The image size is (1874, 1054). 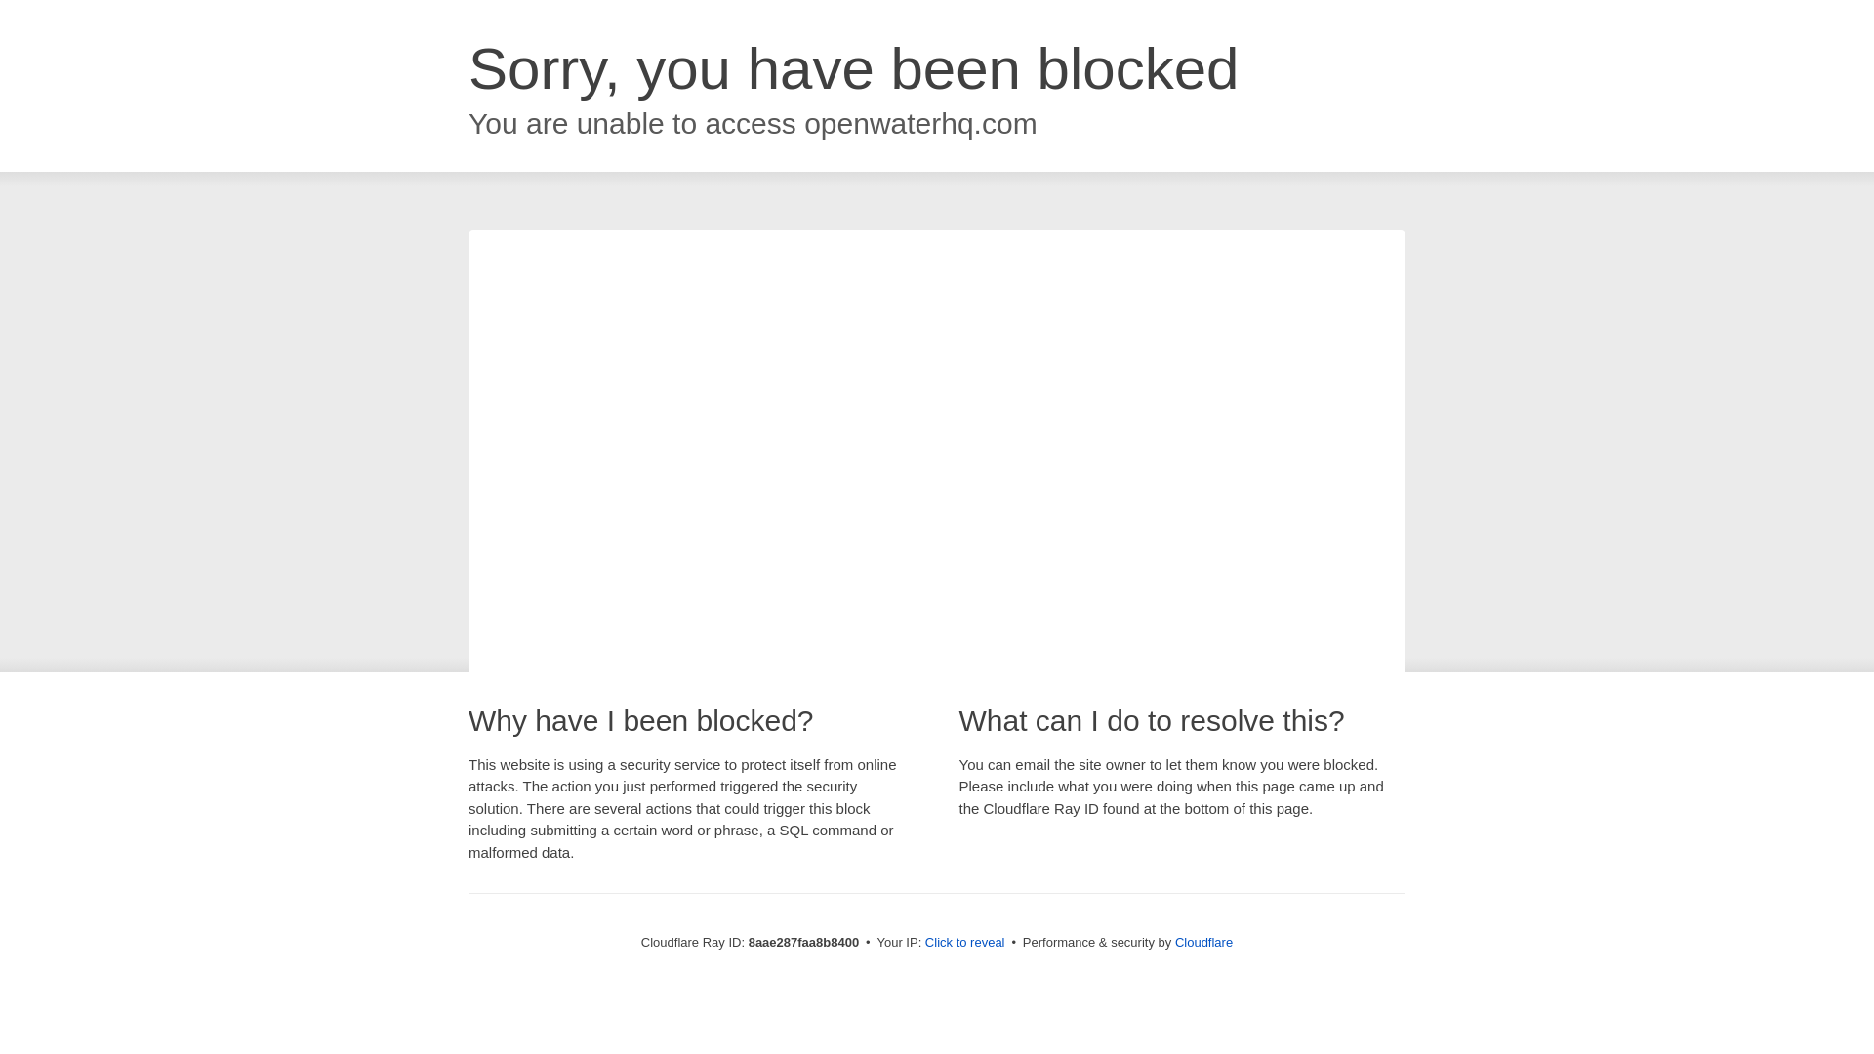 I want to click on Click to reveal, so click(x=964, y=943).